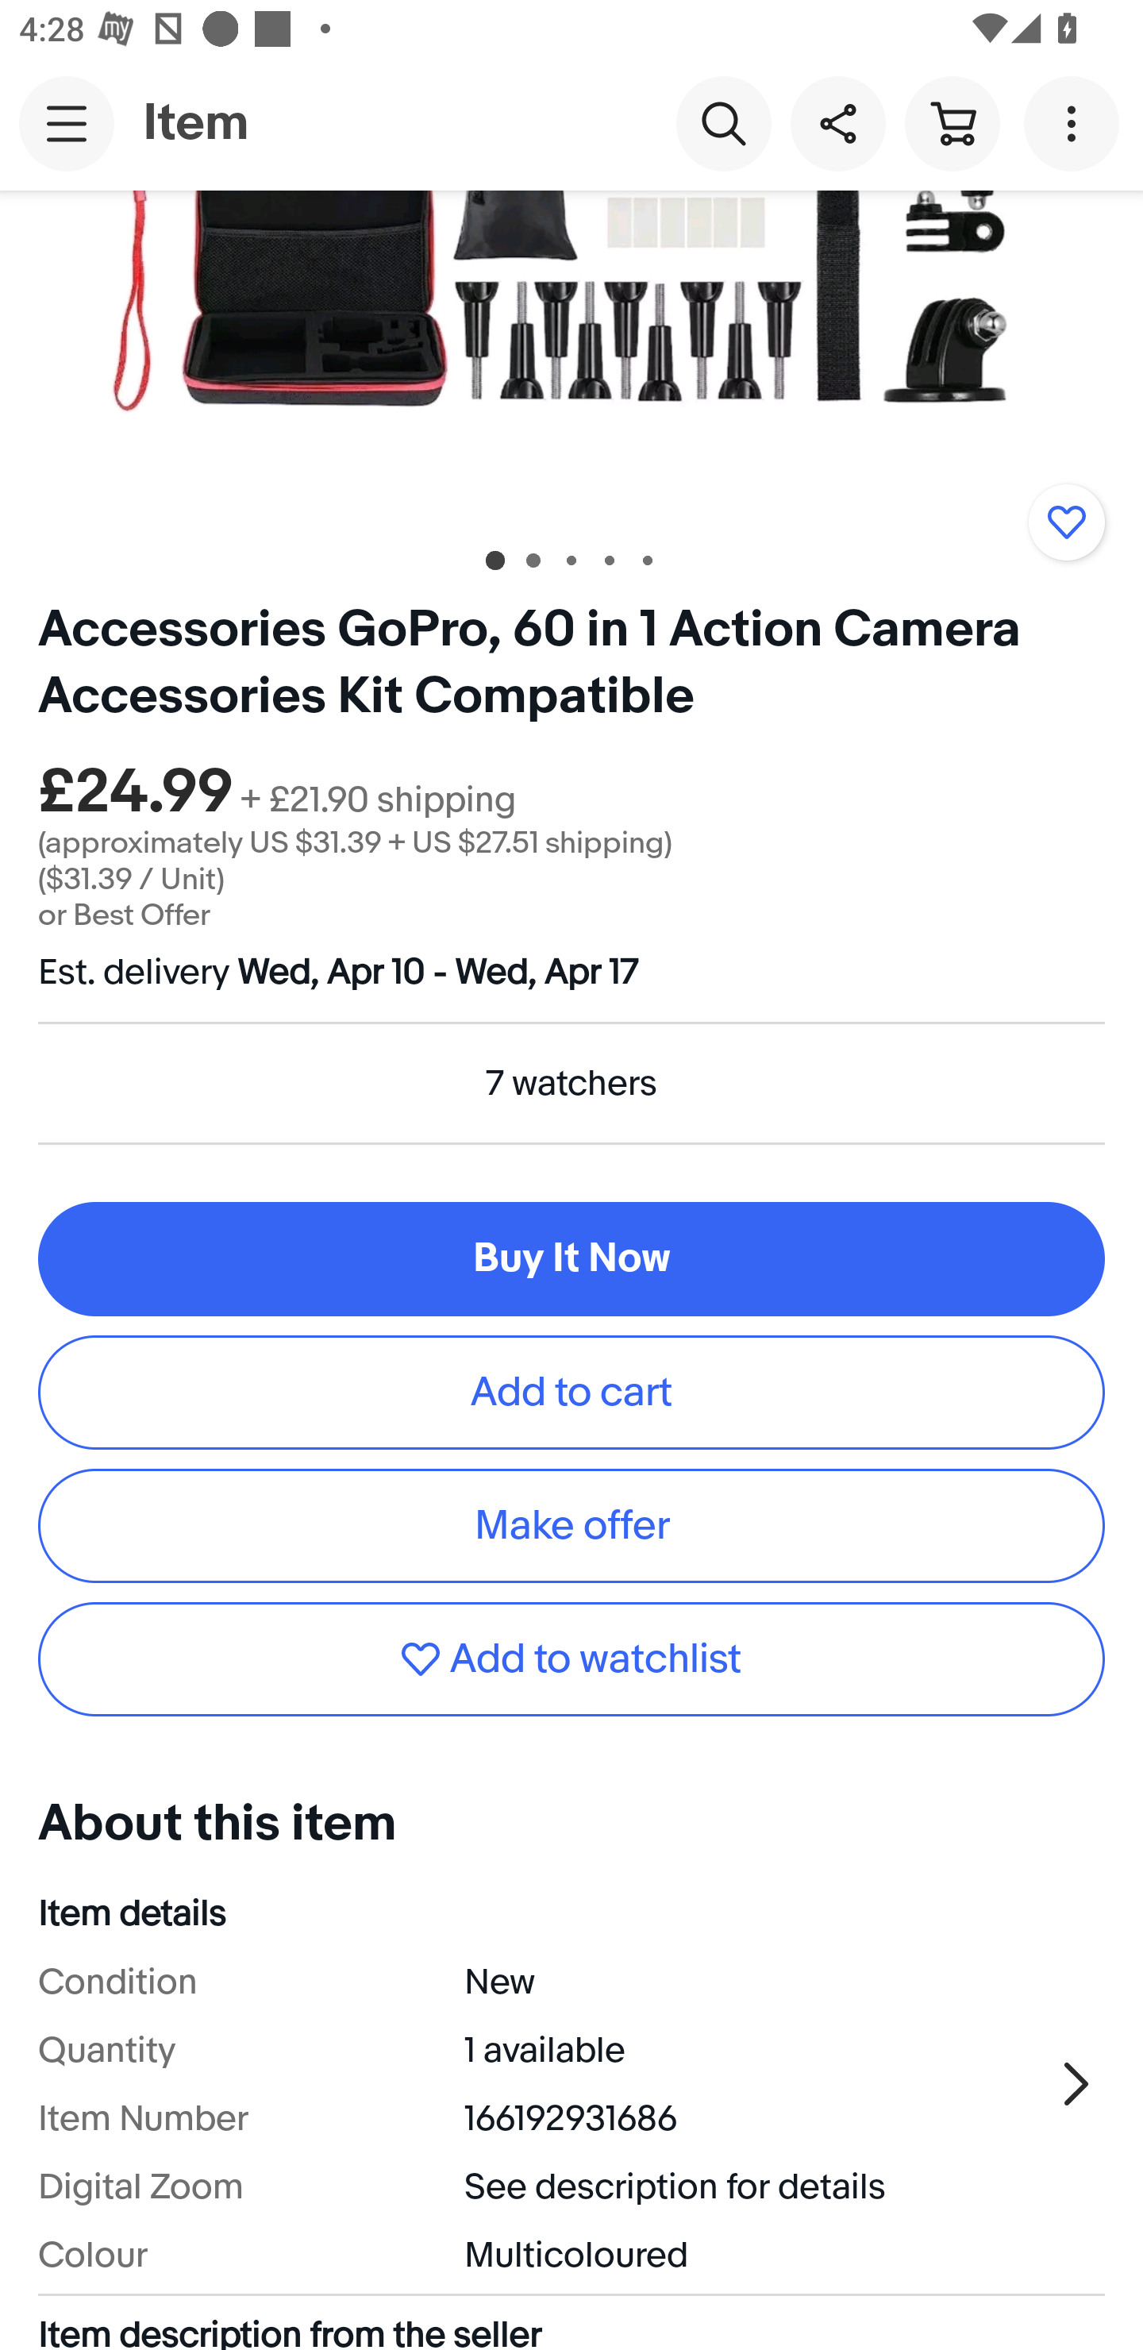 The height and width of the screenshot is (2350, 1143). Describe the element at coordinates (1066, 522) in the screenshot. I see `Add to watchlist` at that location.